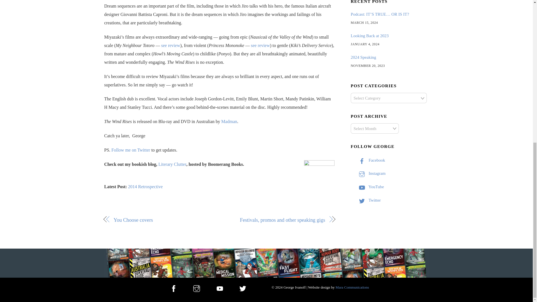  Describe the element at coordinates (145, 187) in the screenshot. I see `2014 Retrospective` at that location.